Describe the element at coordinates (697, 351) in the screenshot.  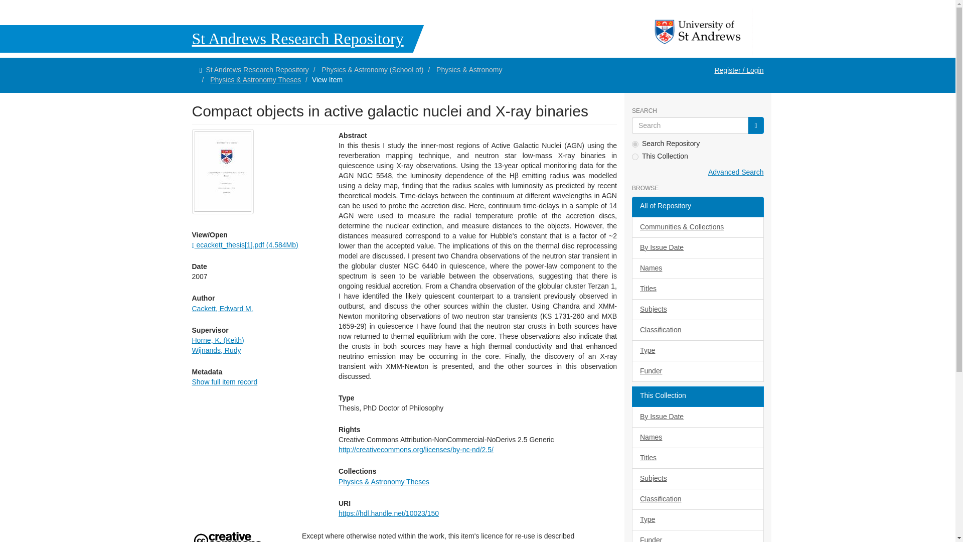
I see `Type` at that location.